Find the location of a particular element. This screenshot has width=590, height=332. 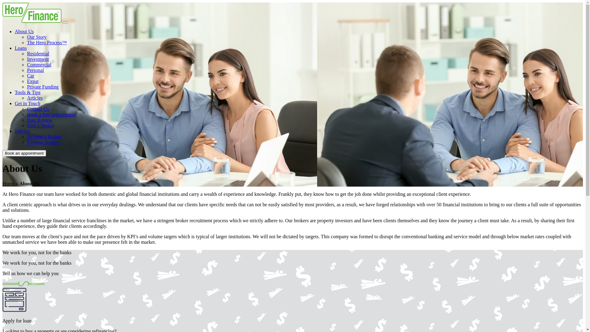

Loans is located at coordinates (21, 48).